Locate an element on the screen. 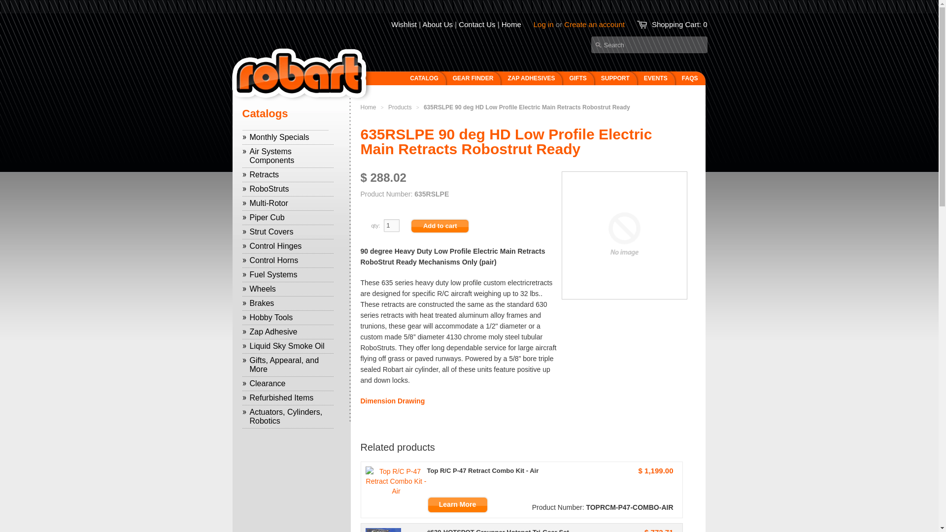 Image resolution: width=946 pixels, height=532 pixels. Add to cart is located at coordinates (439, 226).